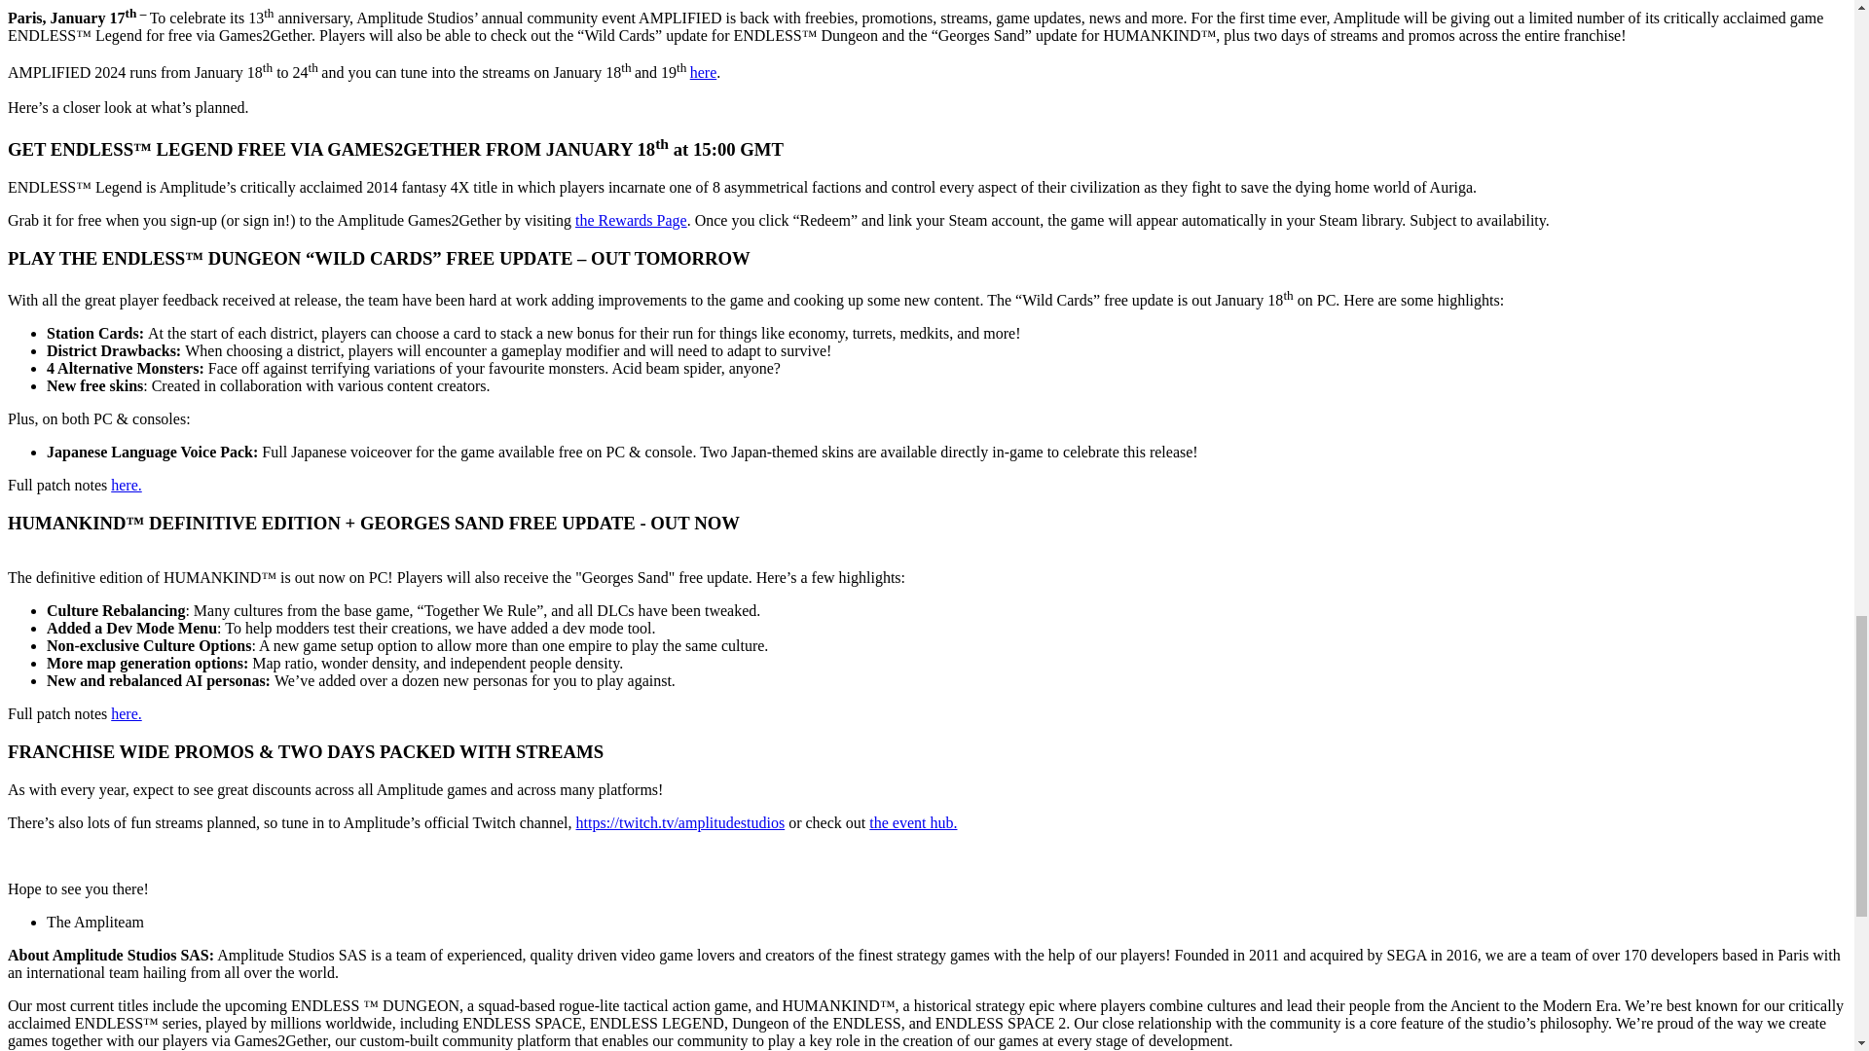  What do you see at coordinates (631, 220) in the screenshot?
I see `the Rewards Page` at bounding box center [631, 220].